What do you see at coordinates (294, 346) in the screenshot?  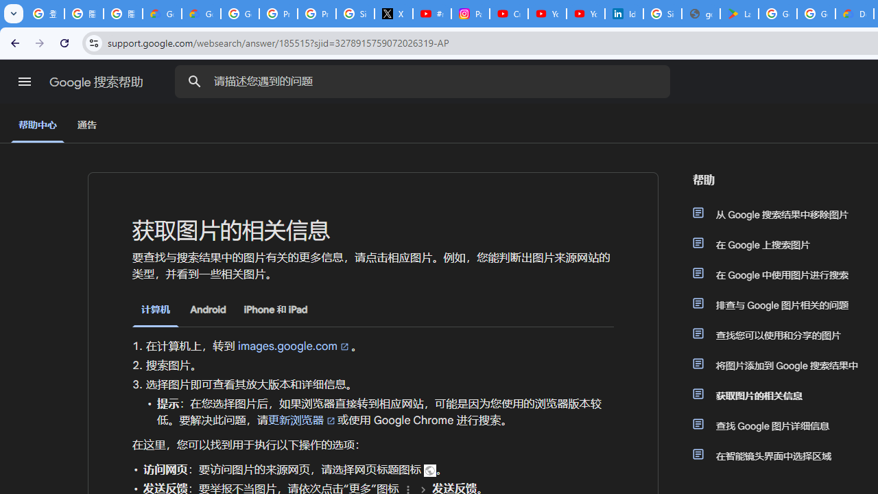 I see `images.google.com` at bounding box center [294, 346].